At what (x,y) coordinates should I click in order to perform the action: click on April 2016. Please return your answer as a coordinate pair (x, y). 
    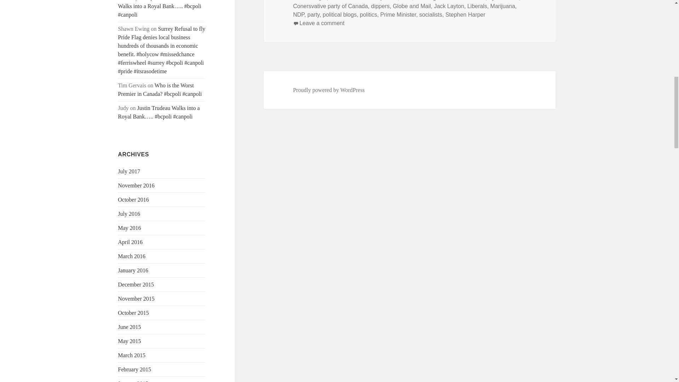
    Looking at the image, I should click on (130, 242).